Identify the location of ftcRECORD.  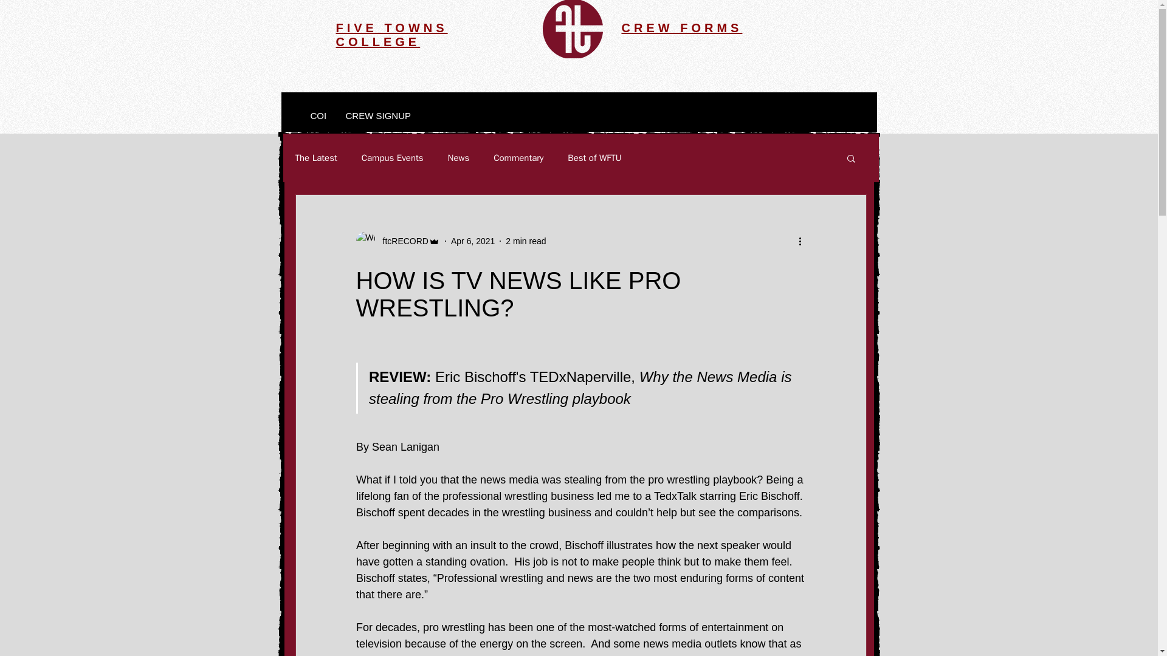
(402, 241).